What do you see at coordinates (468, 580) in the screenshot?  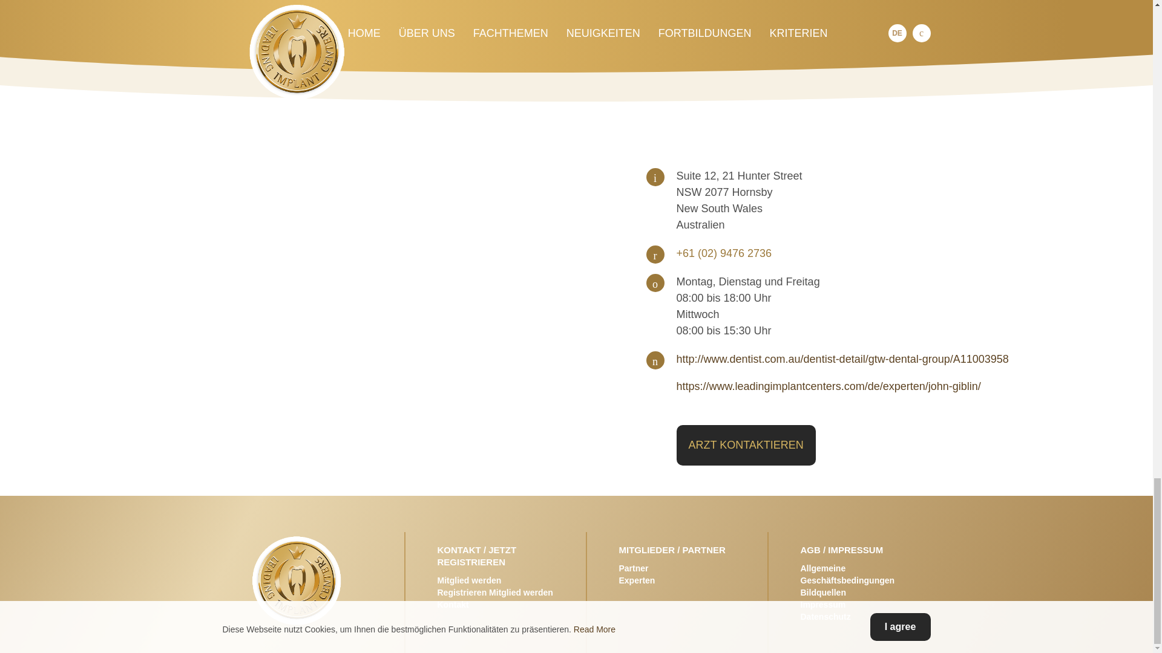 I see `Mitglied werden` at bounding box center [468, 580].